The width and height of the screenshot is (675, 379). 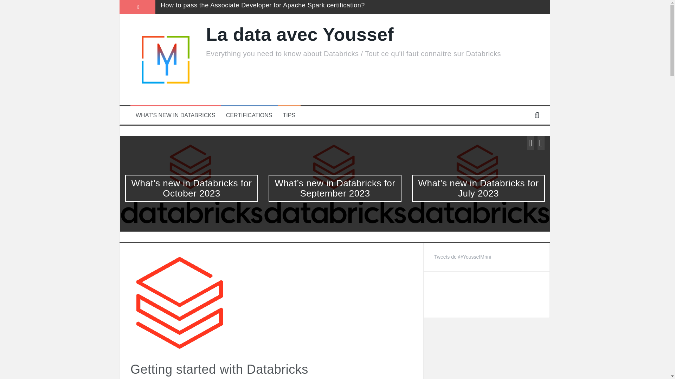 I want to click on TIPS, so click(x=289, y=115).